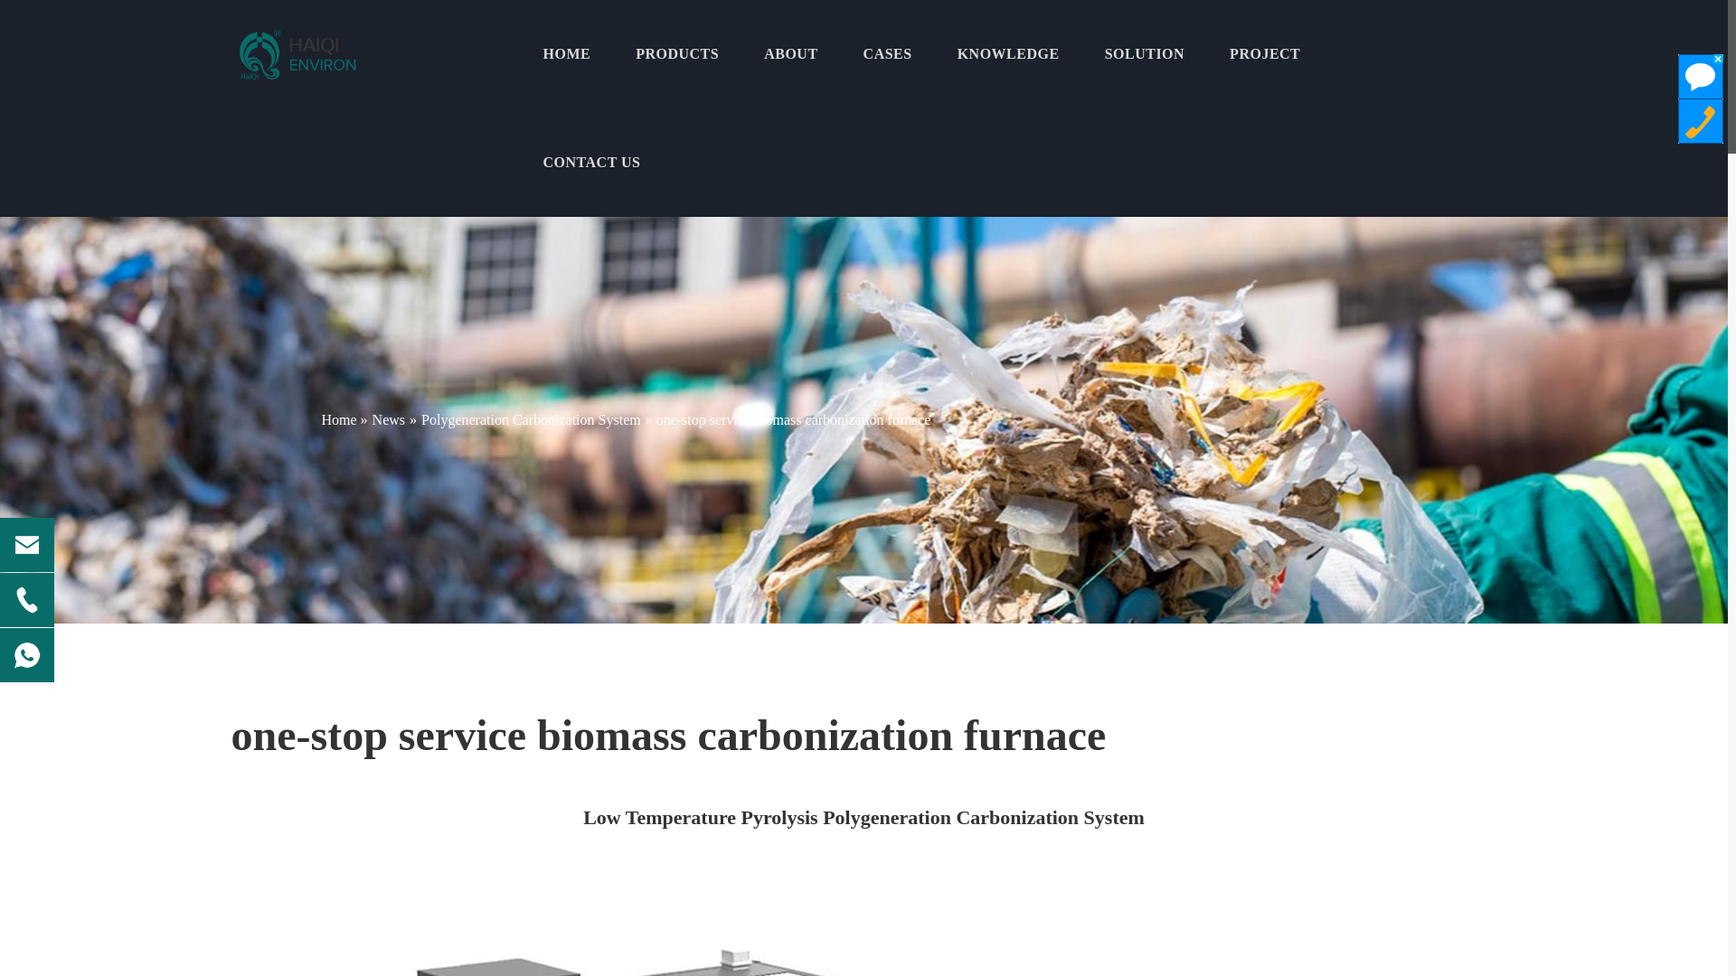  I want to click on ABOUT, so click(790, 54).